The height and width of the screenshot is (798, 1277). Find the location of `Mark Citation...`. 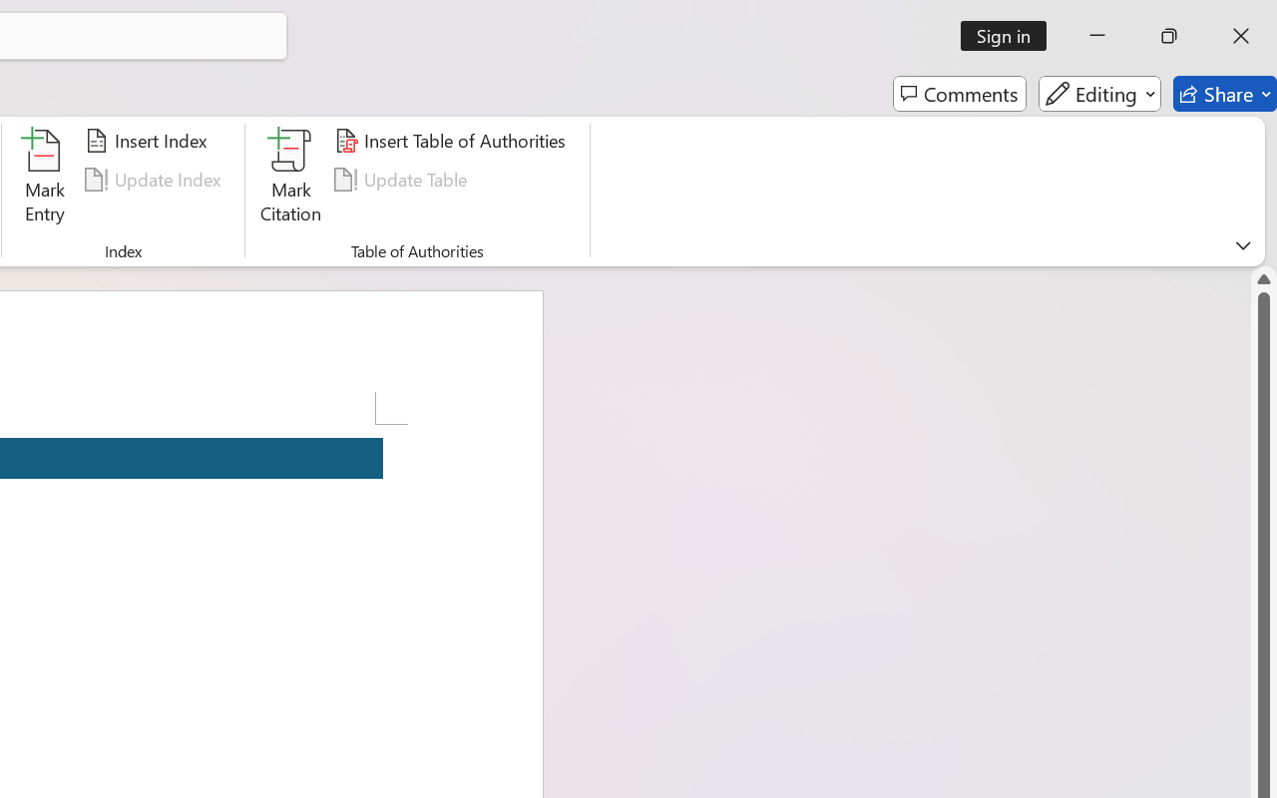

Mark Citation... is located at coordinates (291, 180).